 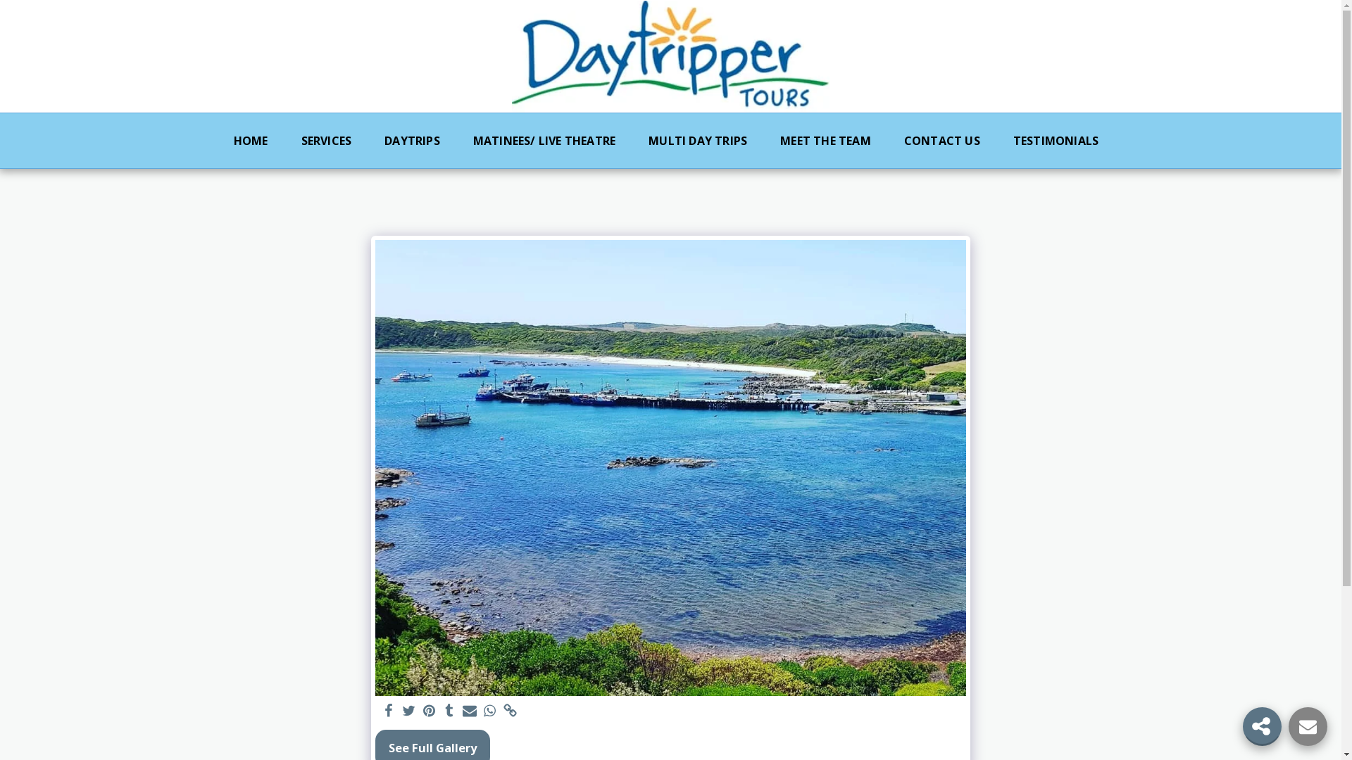 I want to click on  , so click(x=408, y=711).